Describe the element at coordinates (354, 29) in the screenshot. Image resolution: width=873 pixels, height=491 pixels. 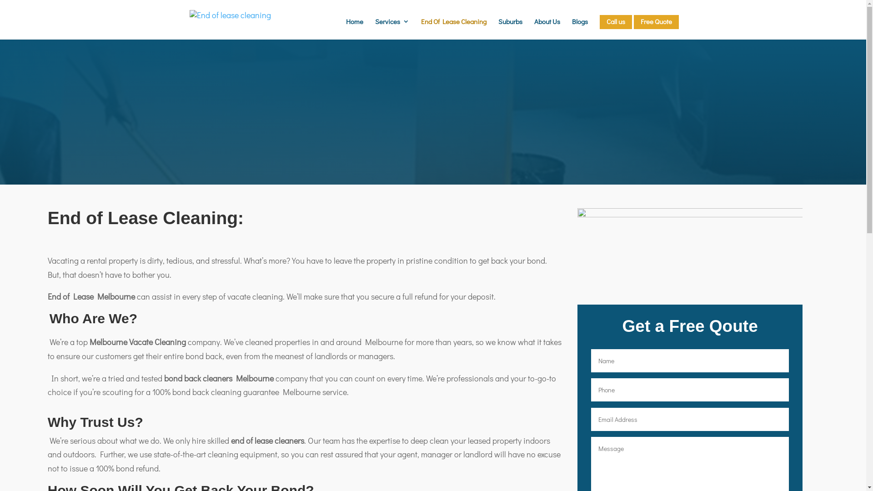
I see `Home` at that location.